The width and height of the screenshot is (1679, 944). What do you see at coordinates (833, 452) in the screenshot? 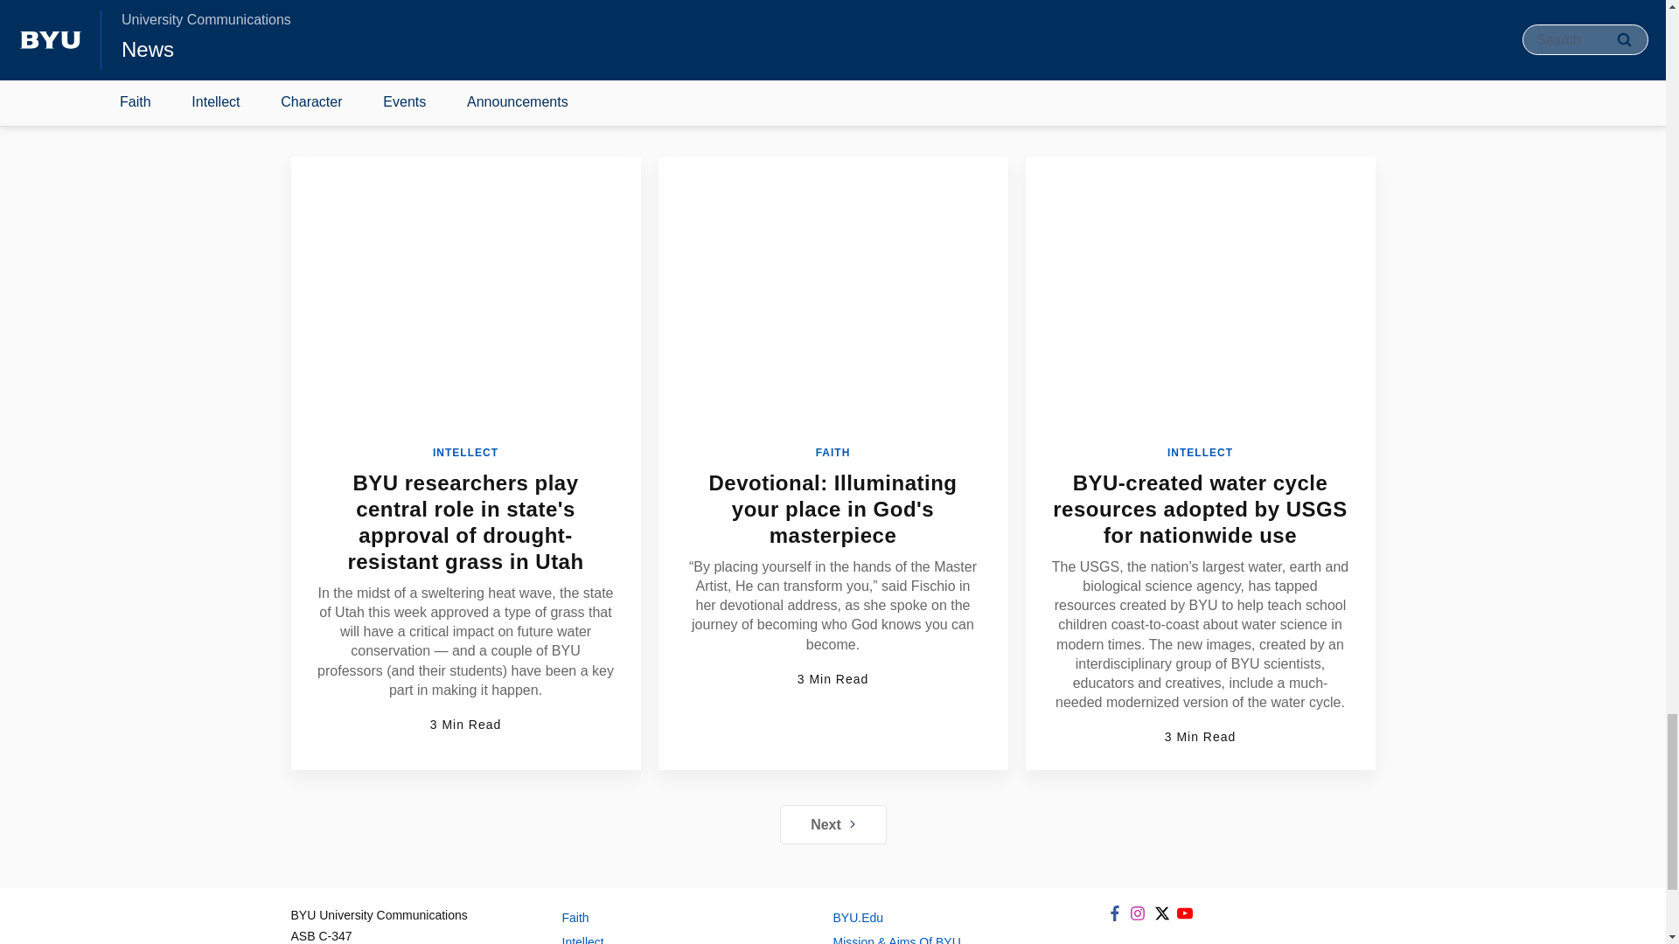
I see `FAITH` at bounding box center [833, 452].